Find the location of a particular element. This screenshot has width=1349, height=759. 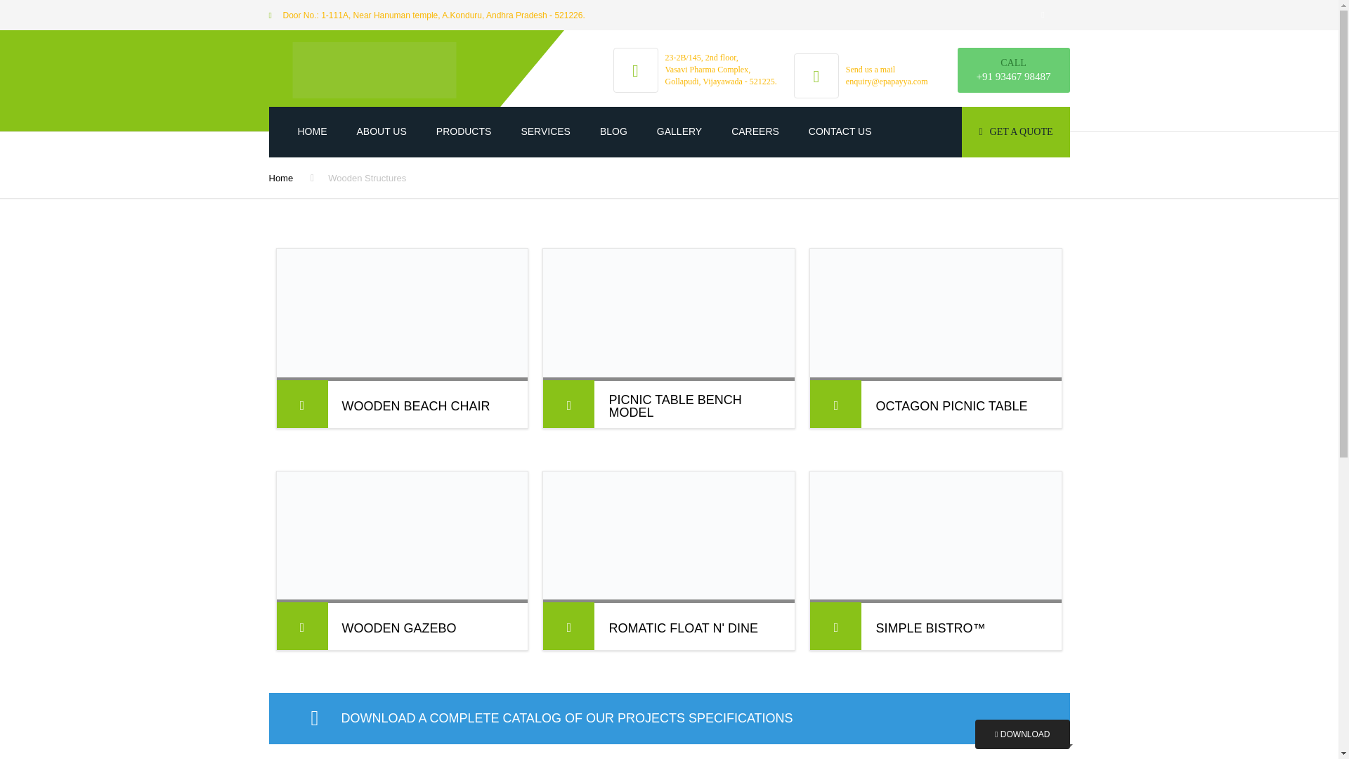

Home is located at coordinates (280, 179).